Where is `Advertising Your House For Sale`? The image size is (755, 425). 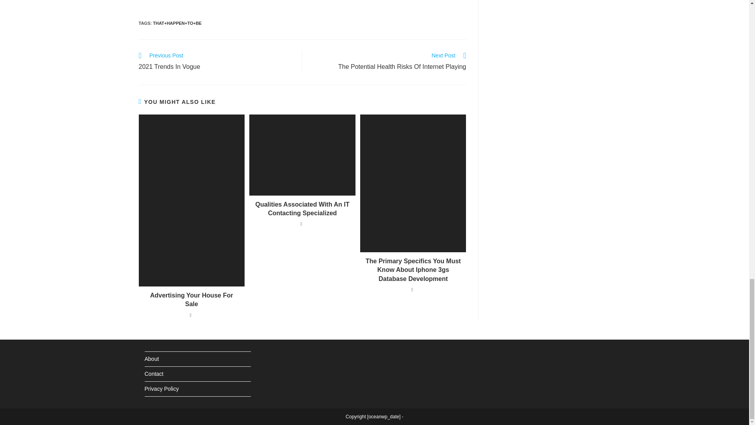 Advertising Your House For Sale is located at coordinates (216, 62).